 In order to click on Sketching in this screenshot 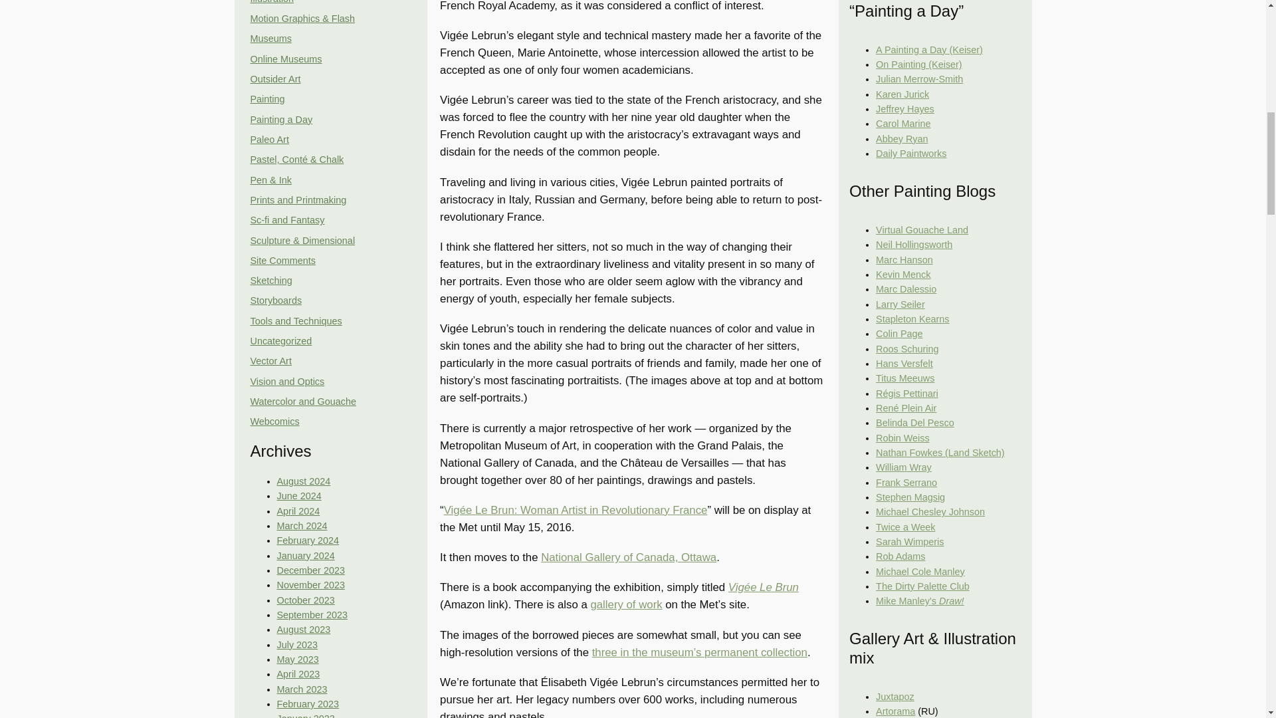, I will do `click(271, 280)`.